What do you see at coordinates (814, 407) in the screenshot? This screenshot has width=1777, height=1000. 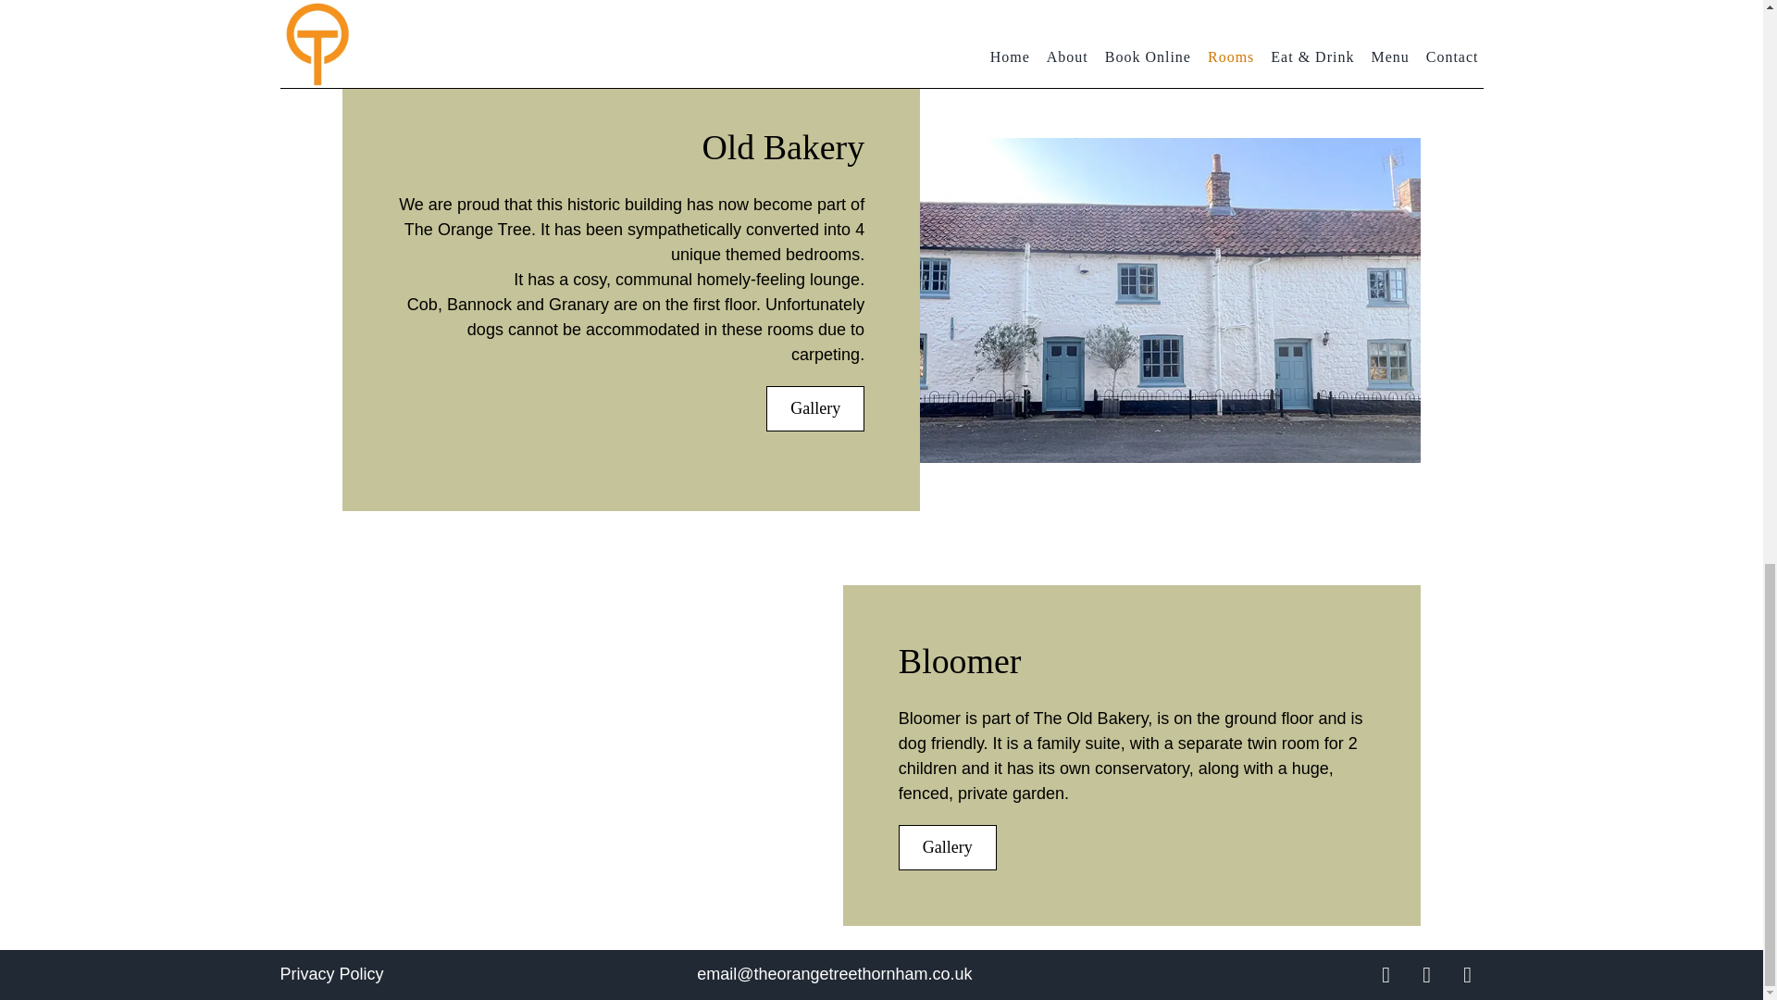 I see `Gallery` at bounding box center [814, 407].